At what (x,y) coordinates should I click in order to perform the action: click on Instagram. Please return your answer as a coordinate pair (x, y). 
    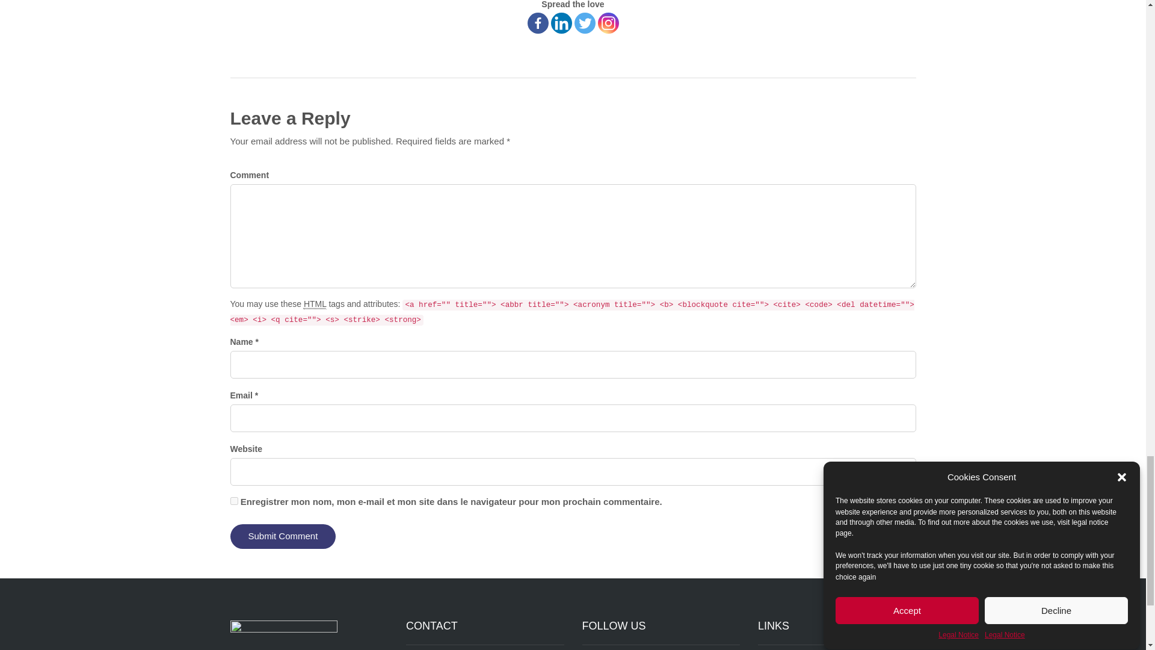
    Looking at the image, I should click on (609, 23).